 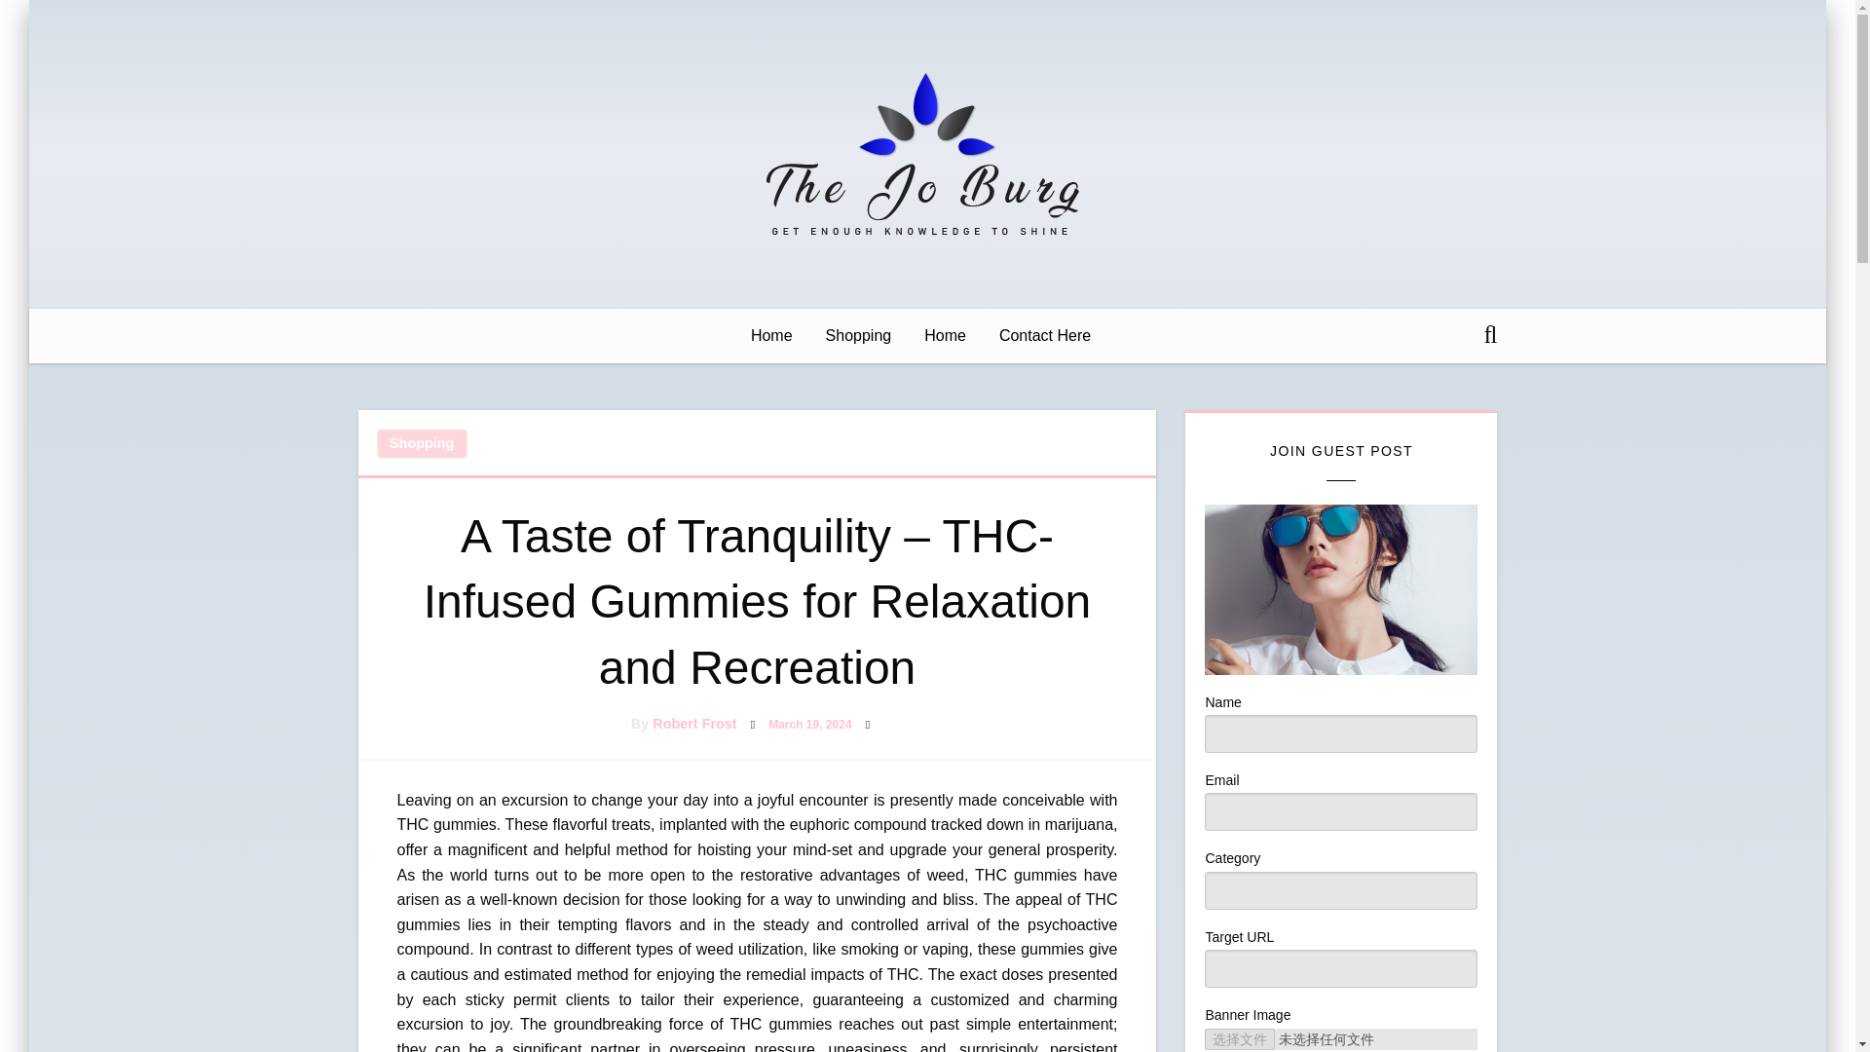 I want to click on Home, so click(x=945, y=335).